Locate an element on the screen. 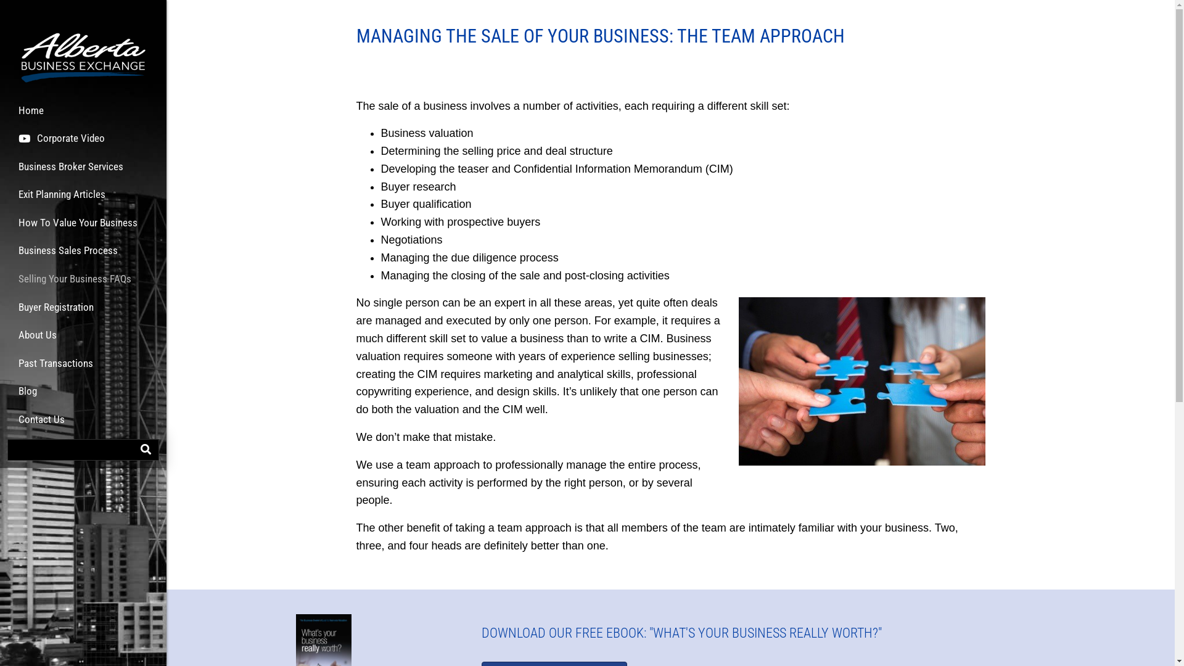 The image size is (1184, 666). Exit Planning Articles is located at coordinates (62, 200).